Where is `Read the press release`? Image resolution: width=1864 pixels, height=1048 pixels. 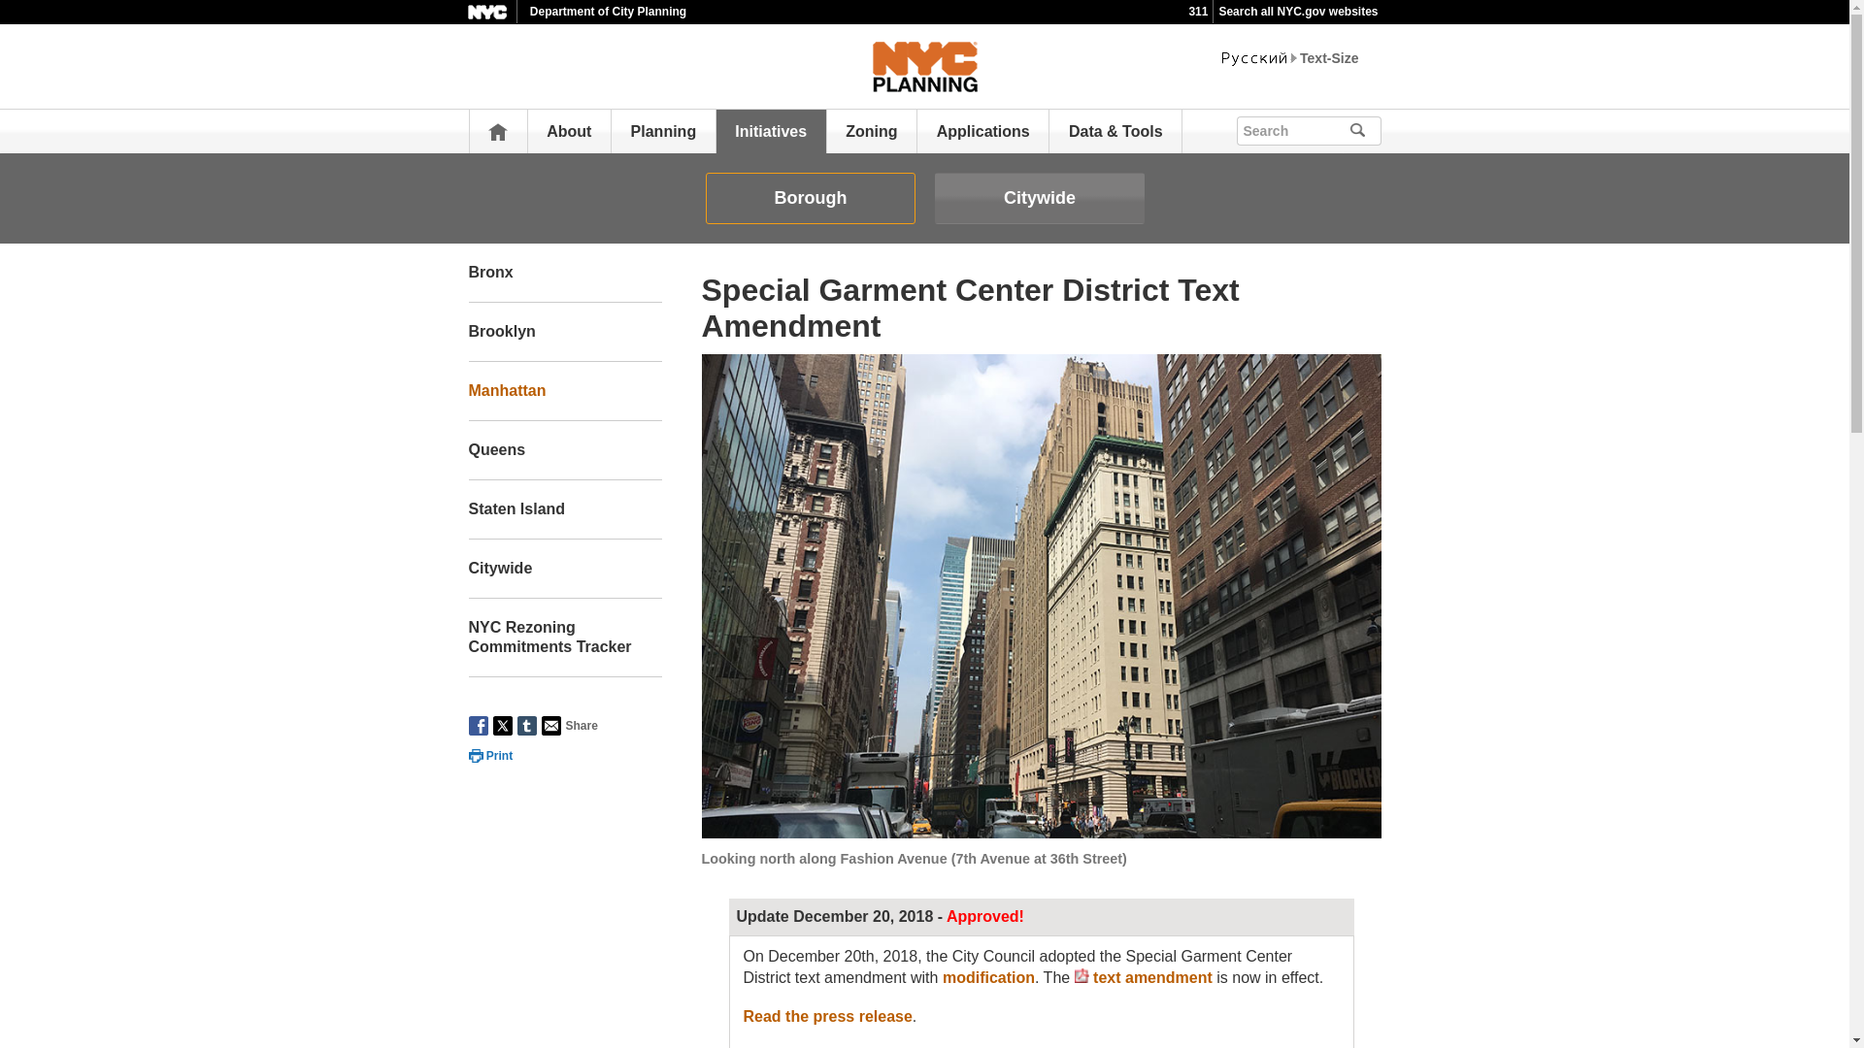 Read the press release is located at coordinates (828, 1016).